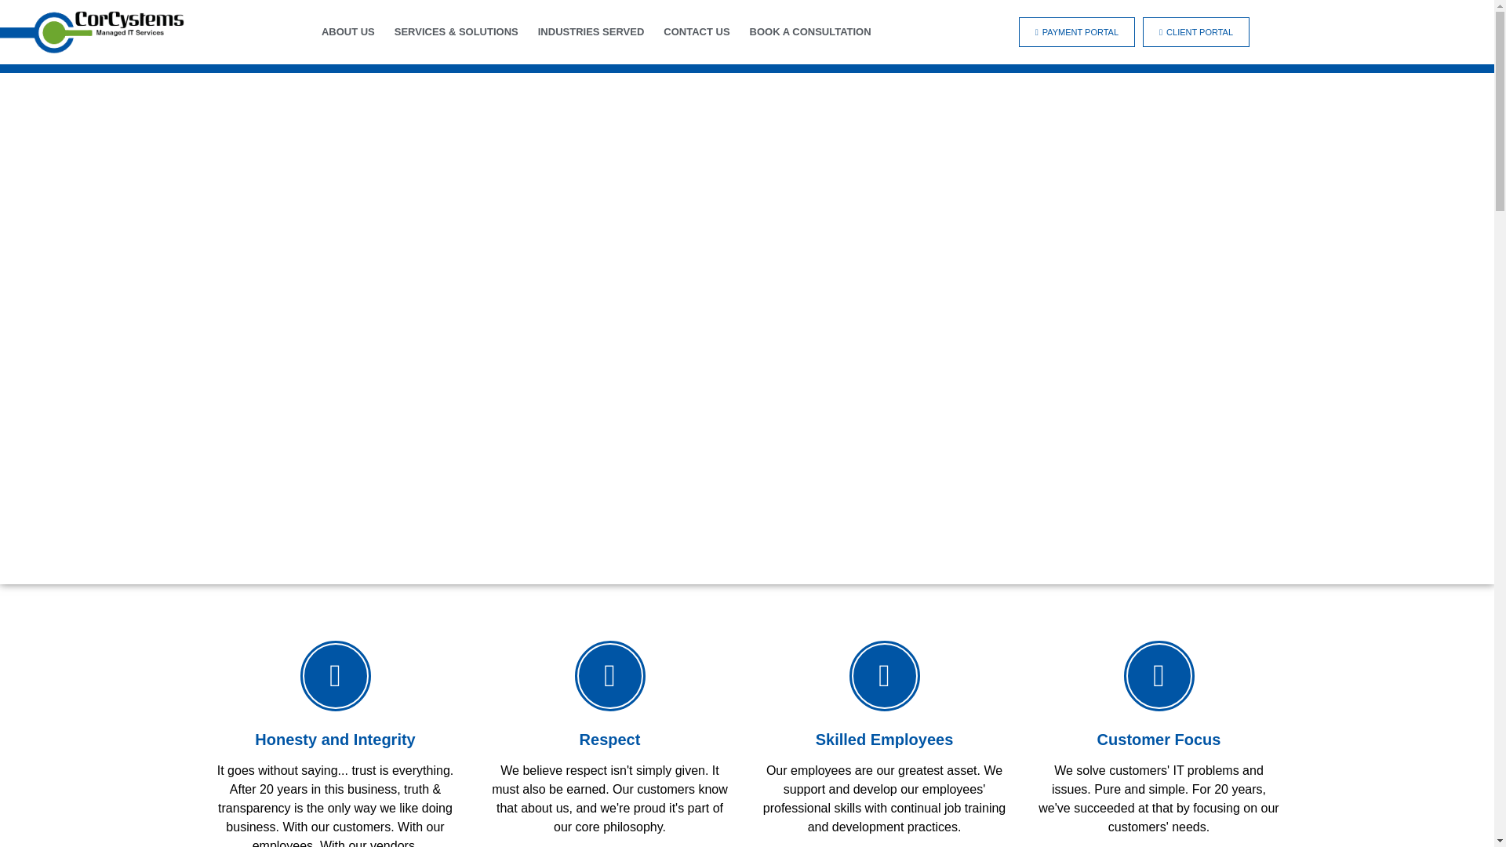 This screenshot has height=847, width=1506. I want to click on ABOUT US, so click(348, 32).